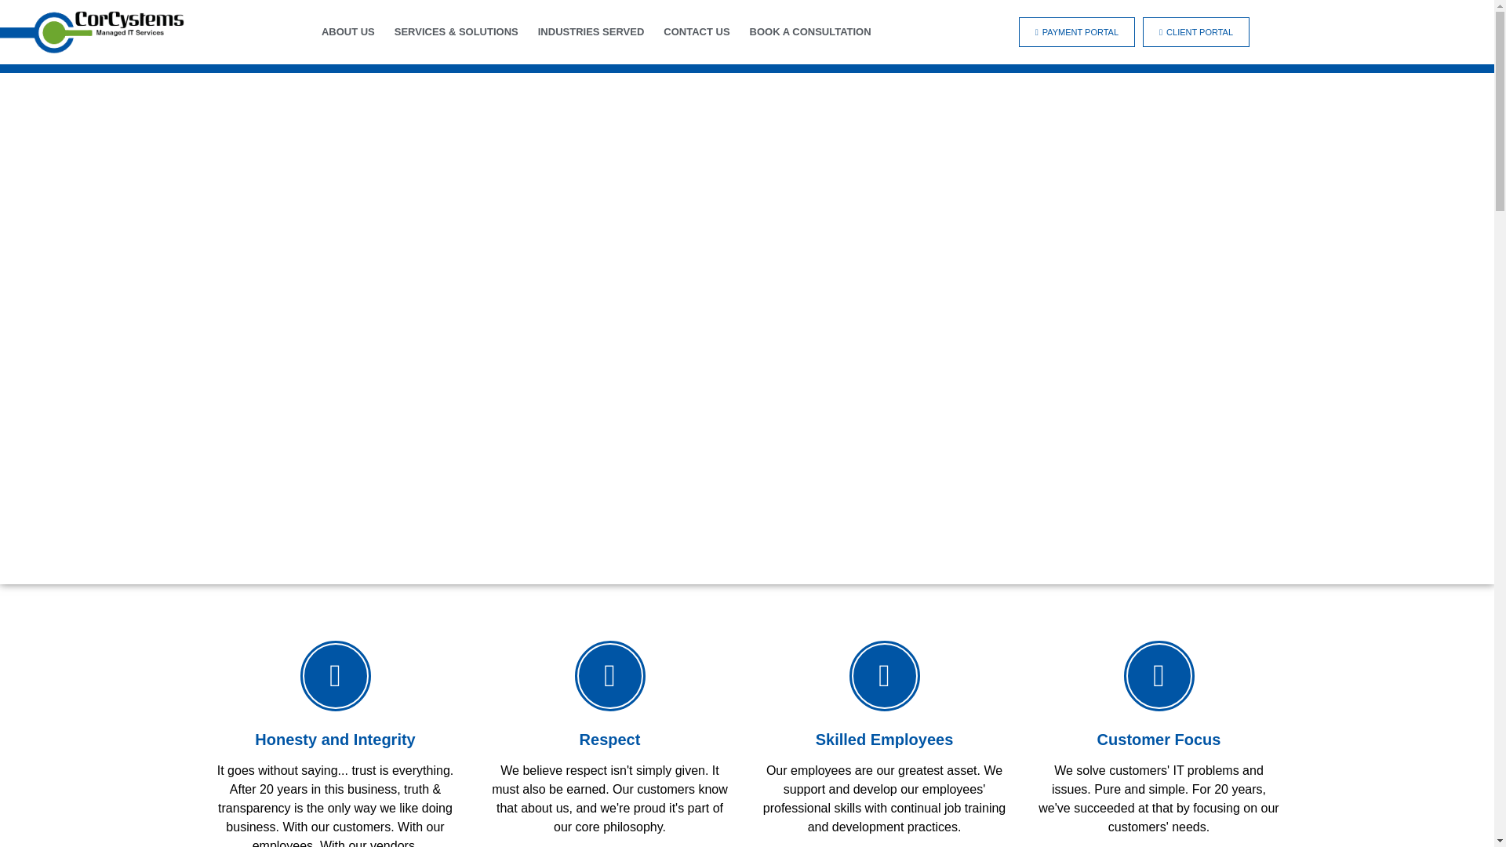 This screenshot has height=847, width=1506. I want to click on ABOUT US, so click(348, 32).